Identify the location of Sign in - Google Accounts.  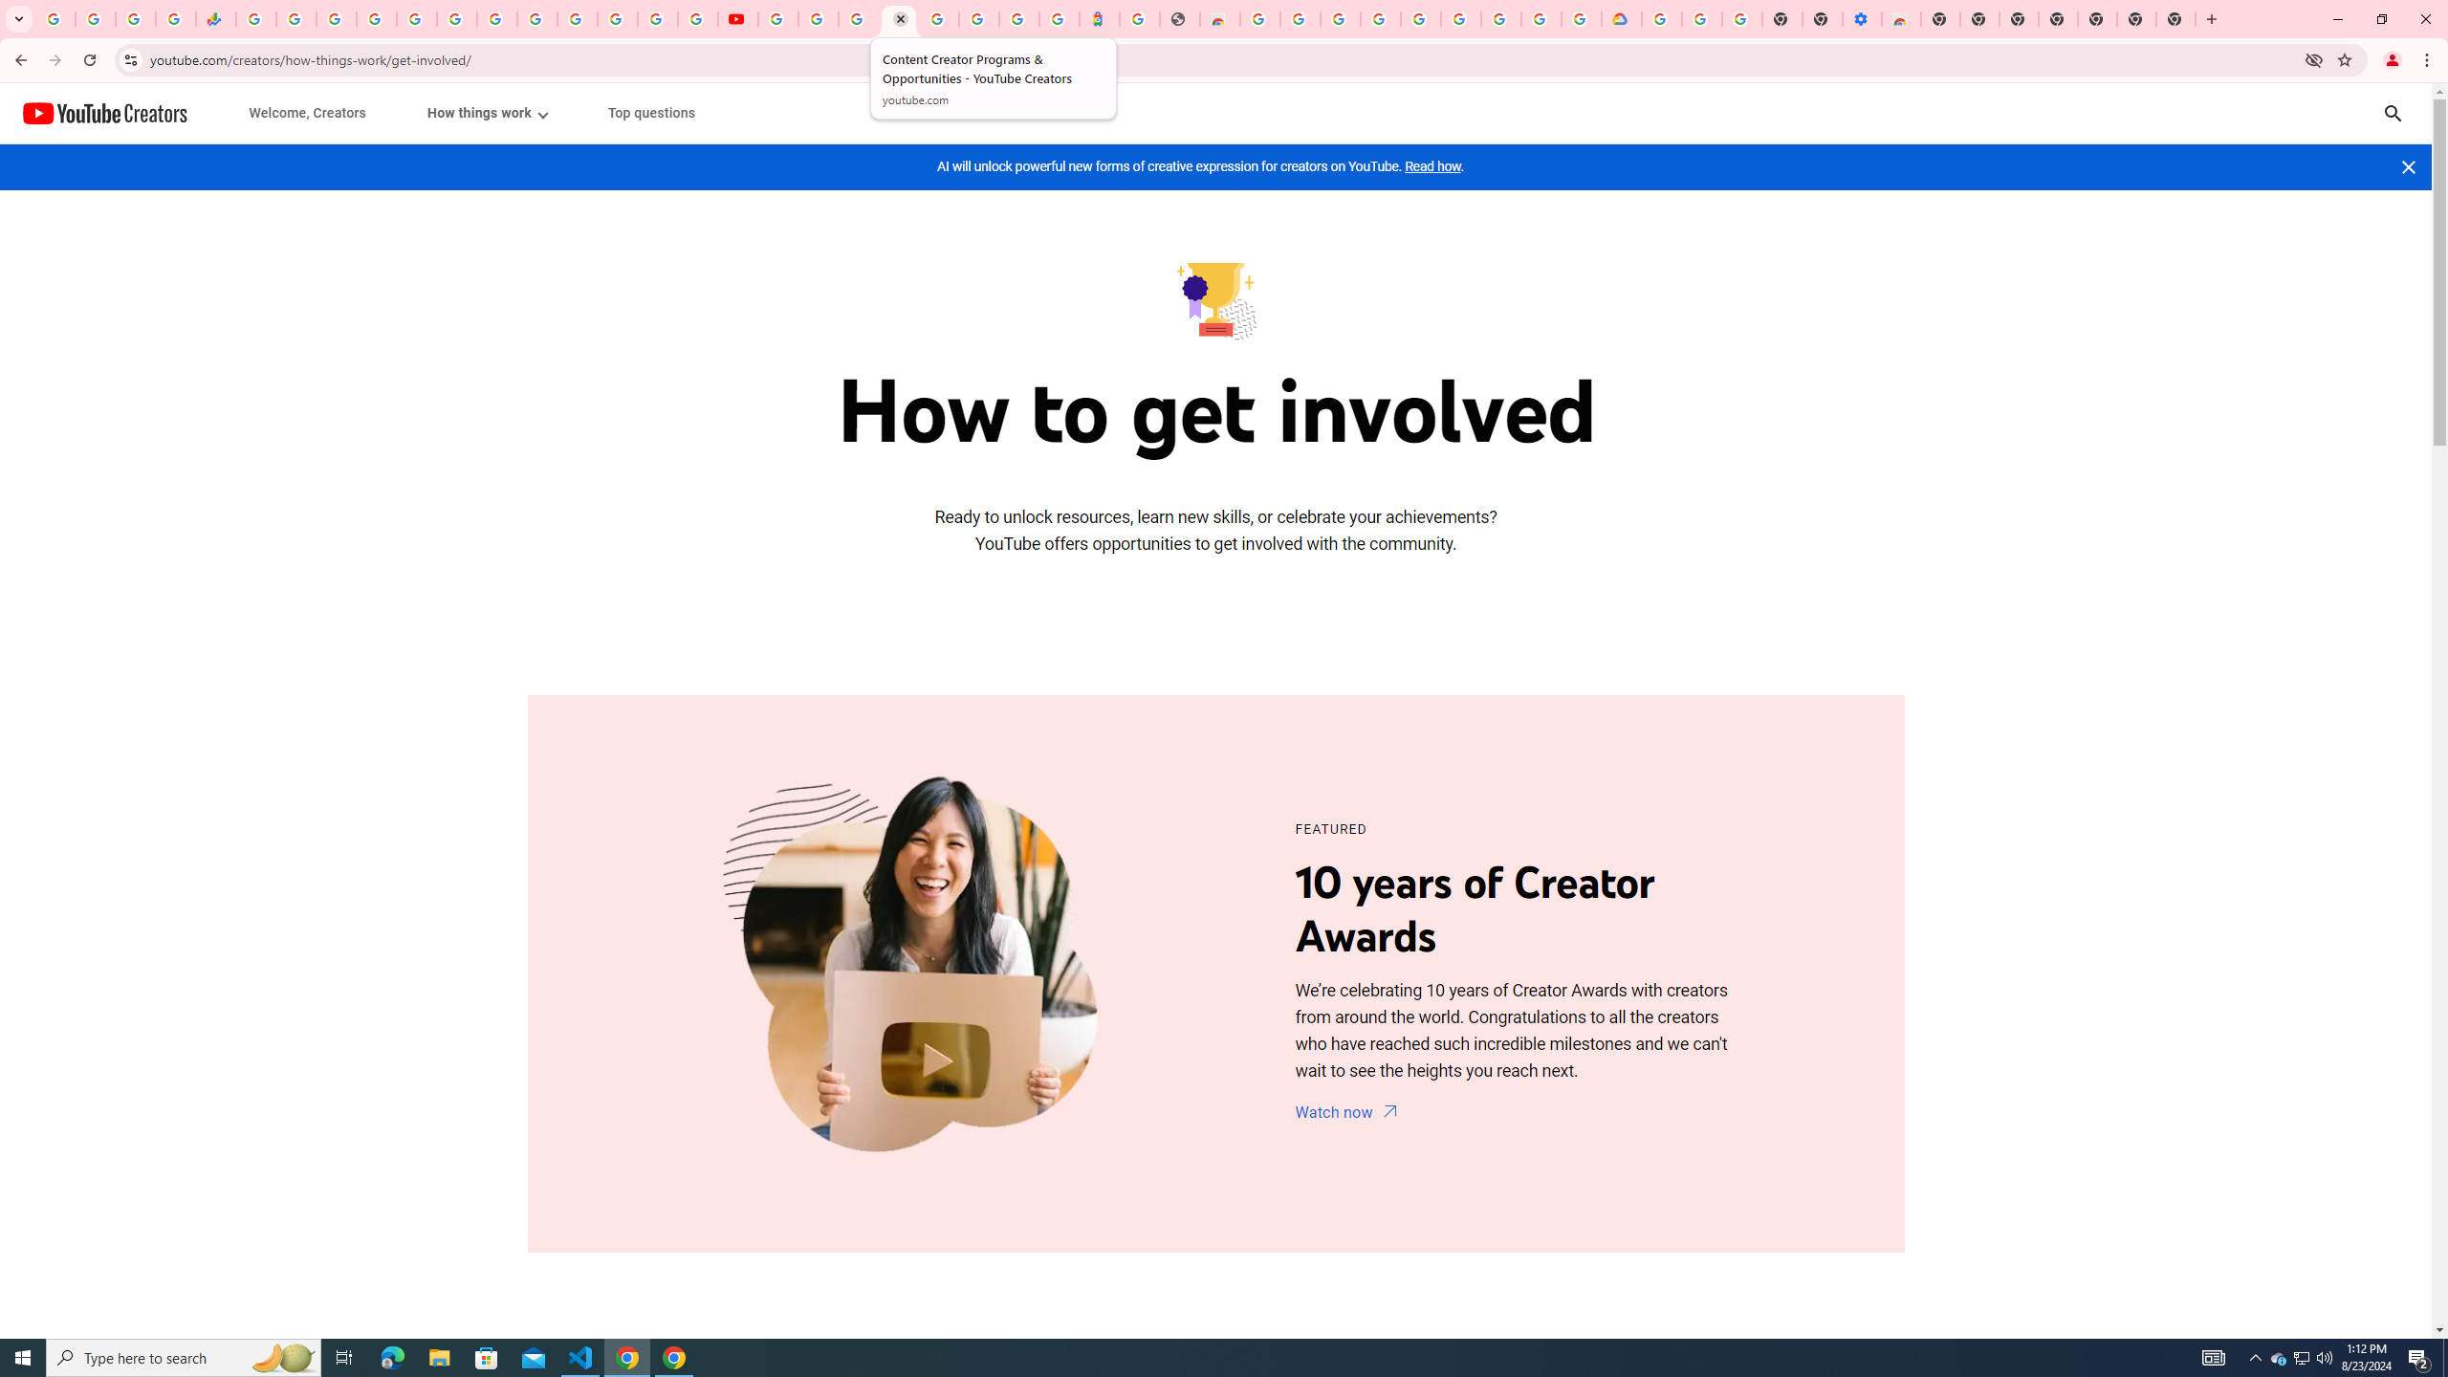
(377, 19).